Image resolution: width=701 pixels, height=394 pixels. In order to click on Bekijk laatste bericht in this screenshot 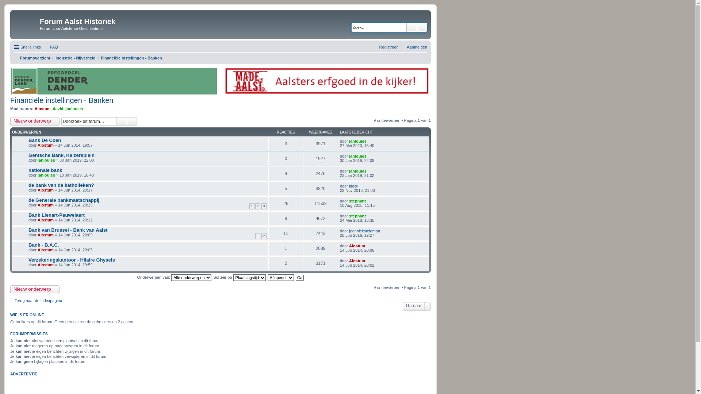, I will do `click(369, 201)`.